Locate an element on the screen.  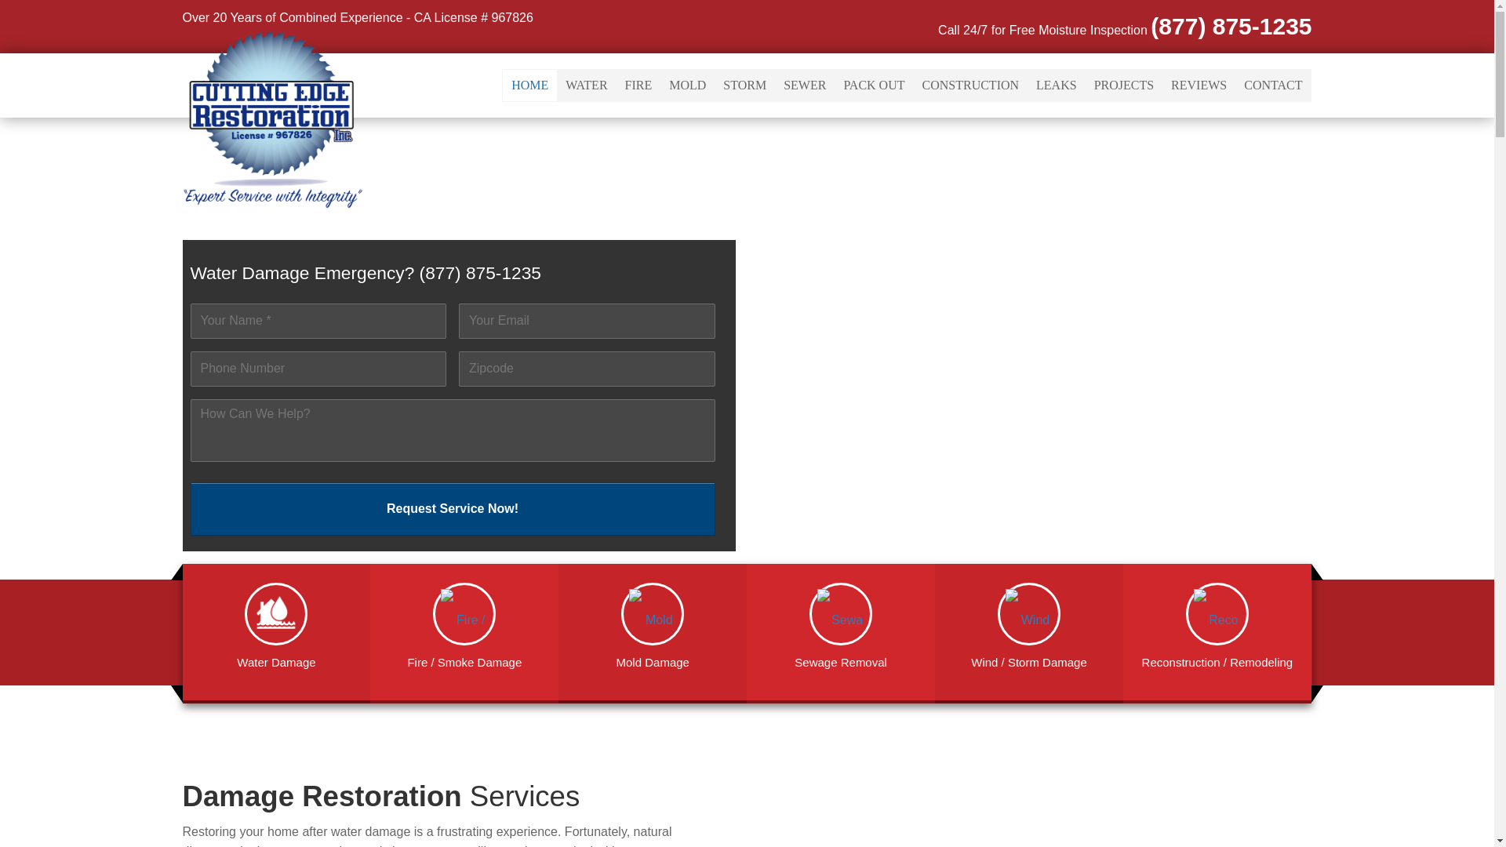
WATER is located at coordinates (587, 85).